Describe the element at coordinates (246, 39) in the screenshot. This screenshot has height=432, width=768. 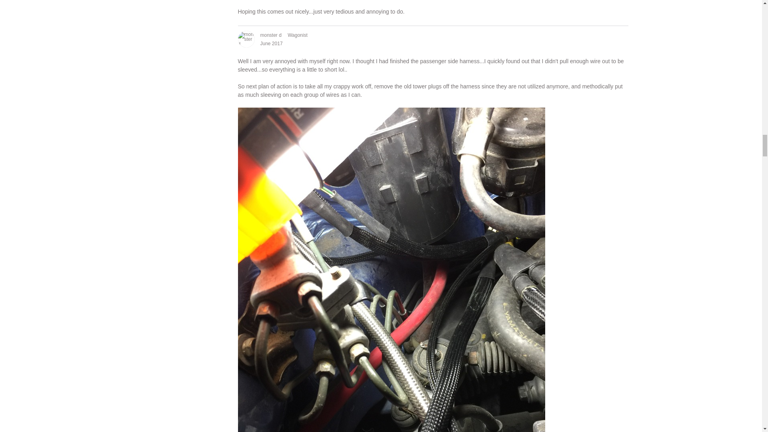
I see `monster d` at that location.